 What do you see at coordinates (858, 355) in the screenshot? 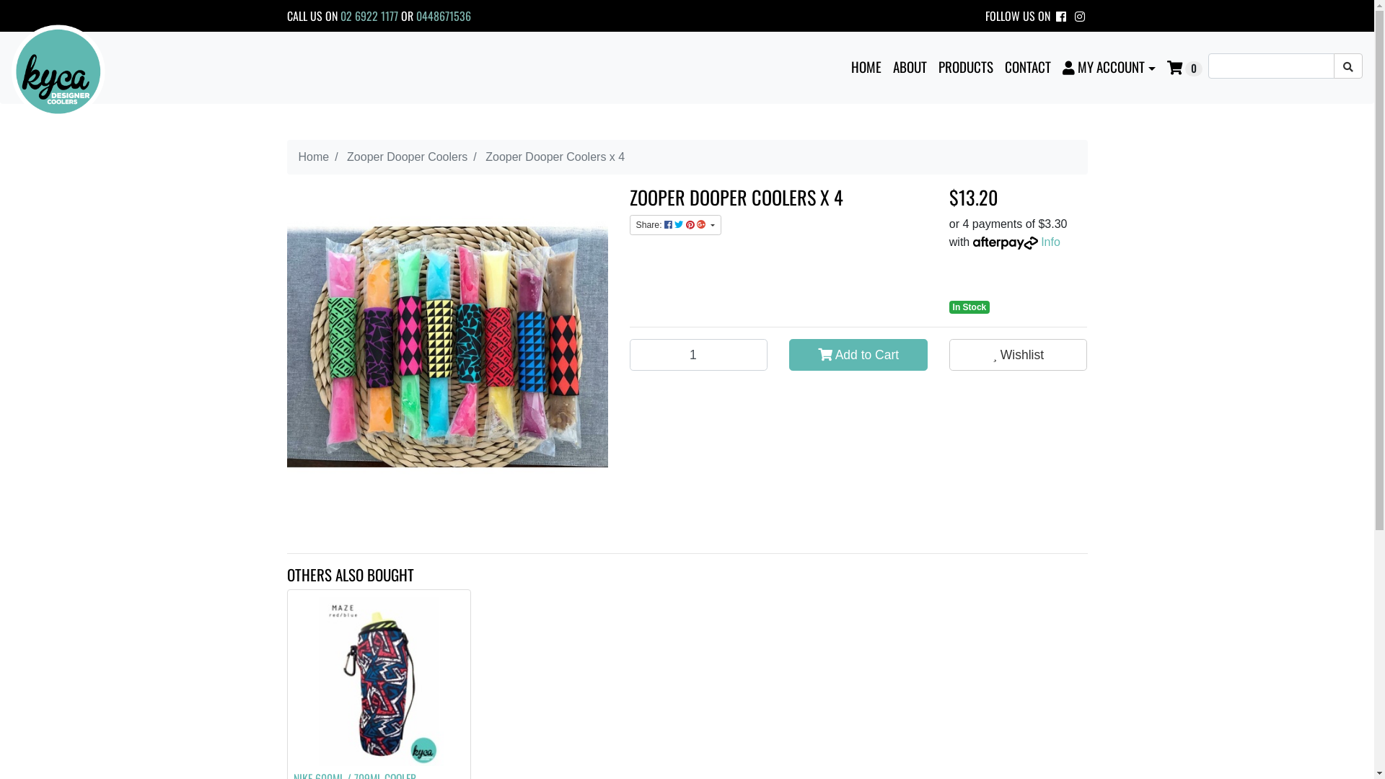
I see `Add to Cart` at bounding box center [858, 355].